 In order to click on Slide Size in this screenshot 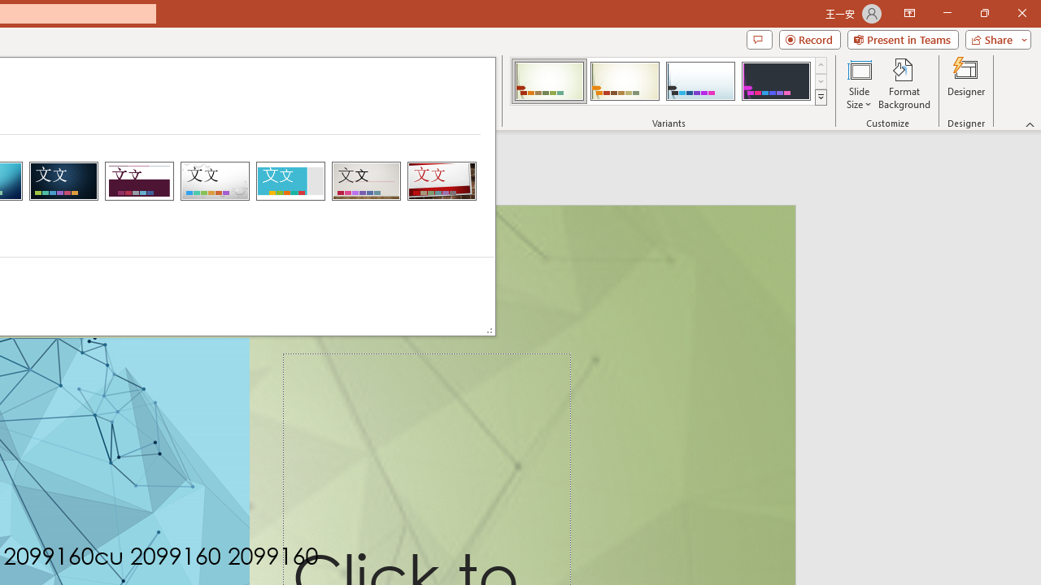, I will do `click(859, 83)`.